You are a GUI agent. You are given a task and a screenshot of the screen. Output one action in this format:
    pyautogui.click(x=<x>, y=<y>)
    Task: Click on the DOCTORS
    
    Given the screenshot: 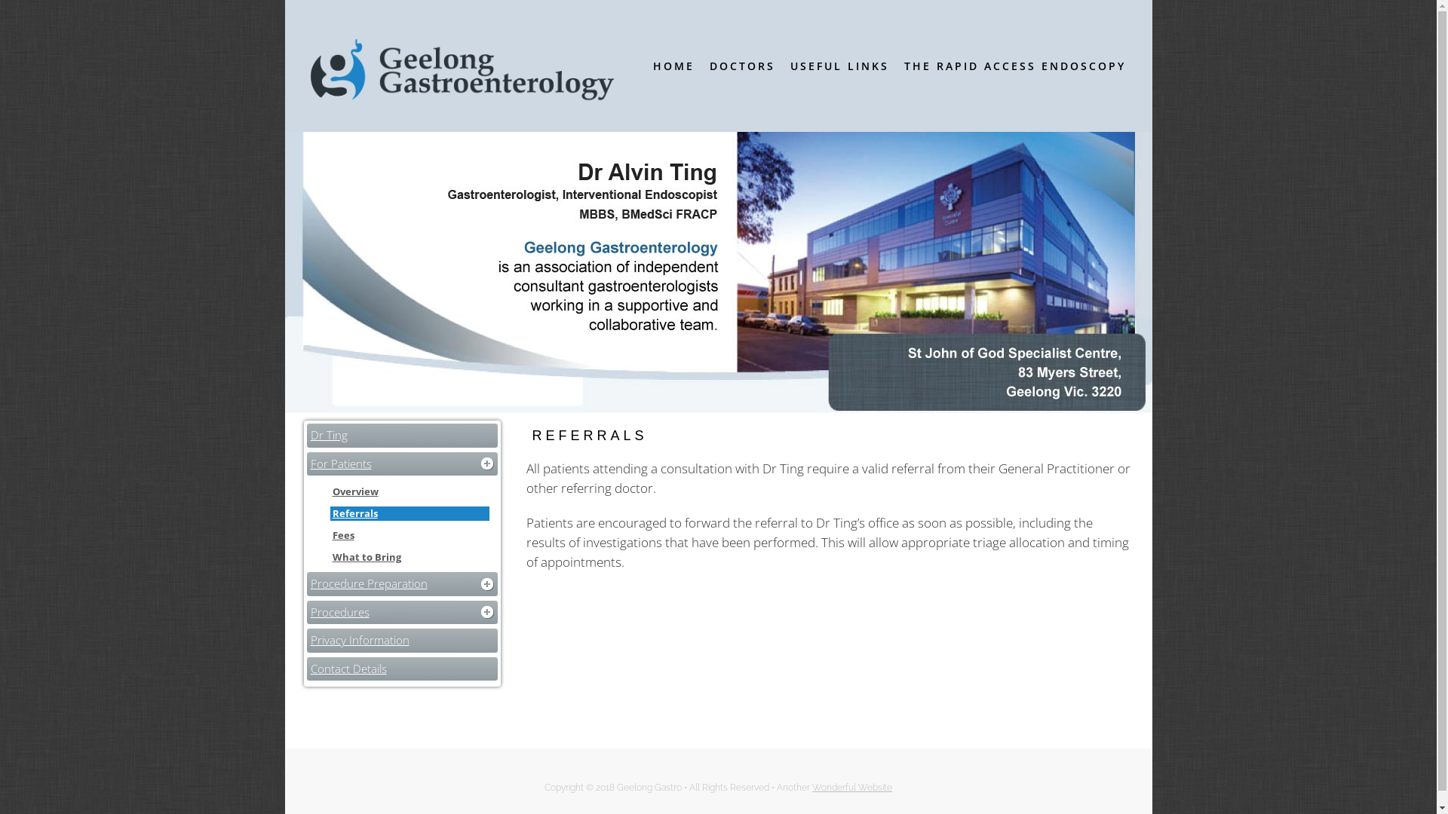 What is the action you would take?
    pyautogui.click(x=742, y=66)
    